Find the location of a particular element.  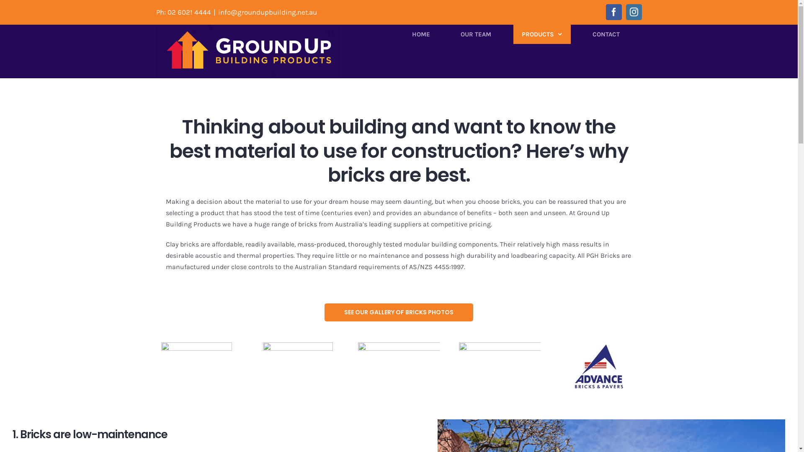

OUR TEAM is located at coordinates (476, 34).